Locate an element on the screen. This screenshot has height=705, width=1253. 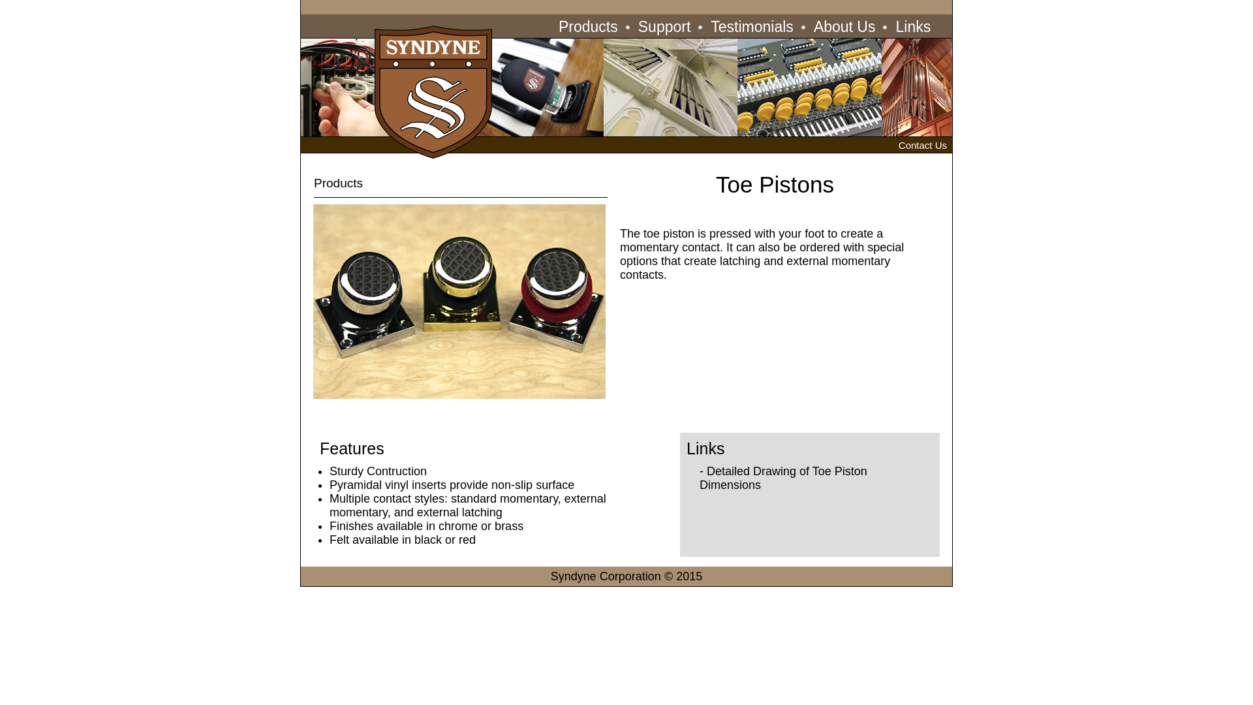
About Us is located at coordinates (844, 26).